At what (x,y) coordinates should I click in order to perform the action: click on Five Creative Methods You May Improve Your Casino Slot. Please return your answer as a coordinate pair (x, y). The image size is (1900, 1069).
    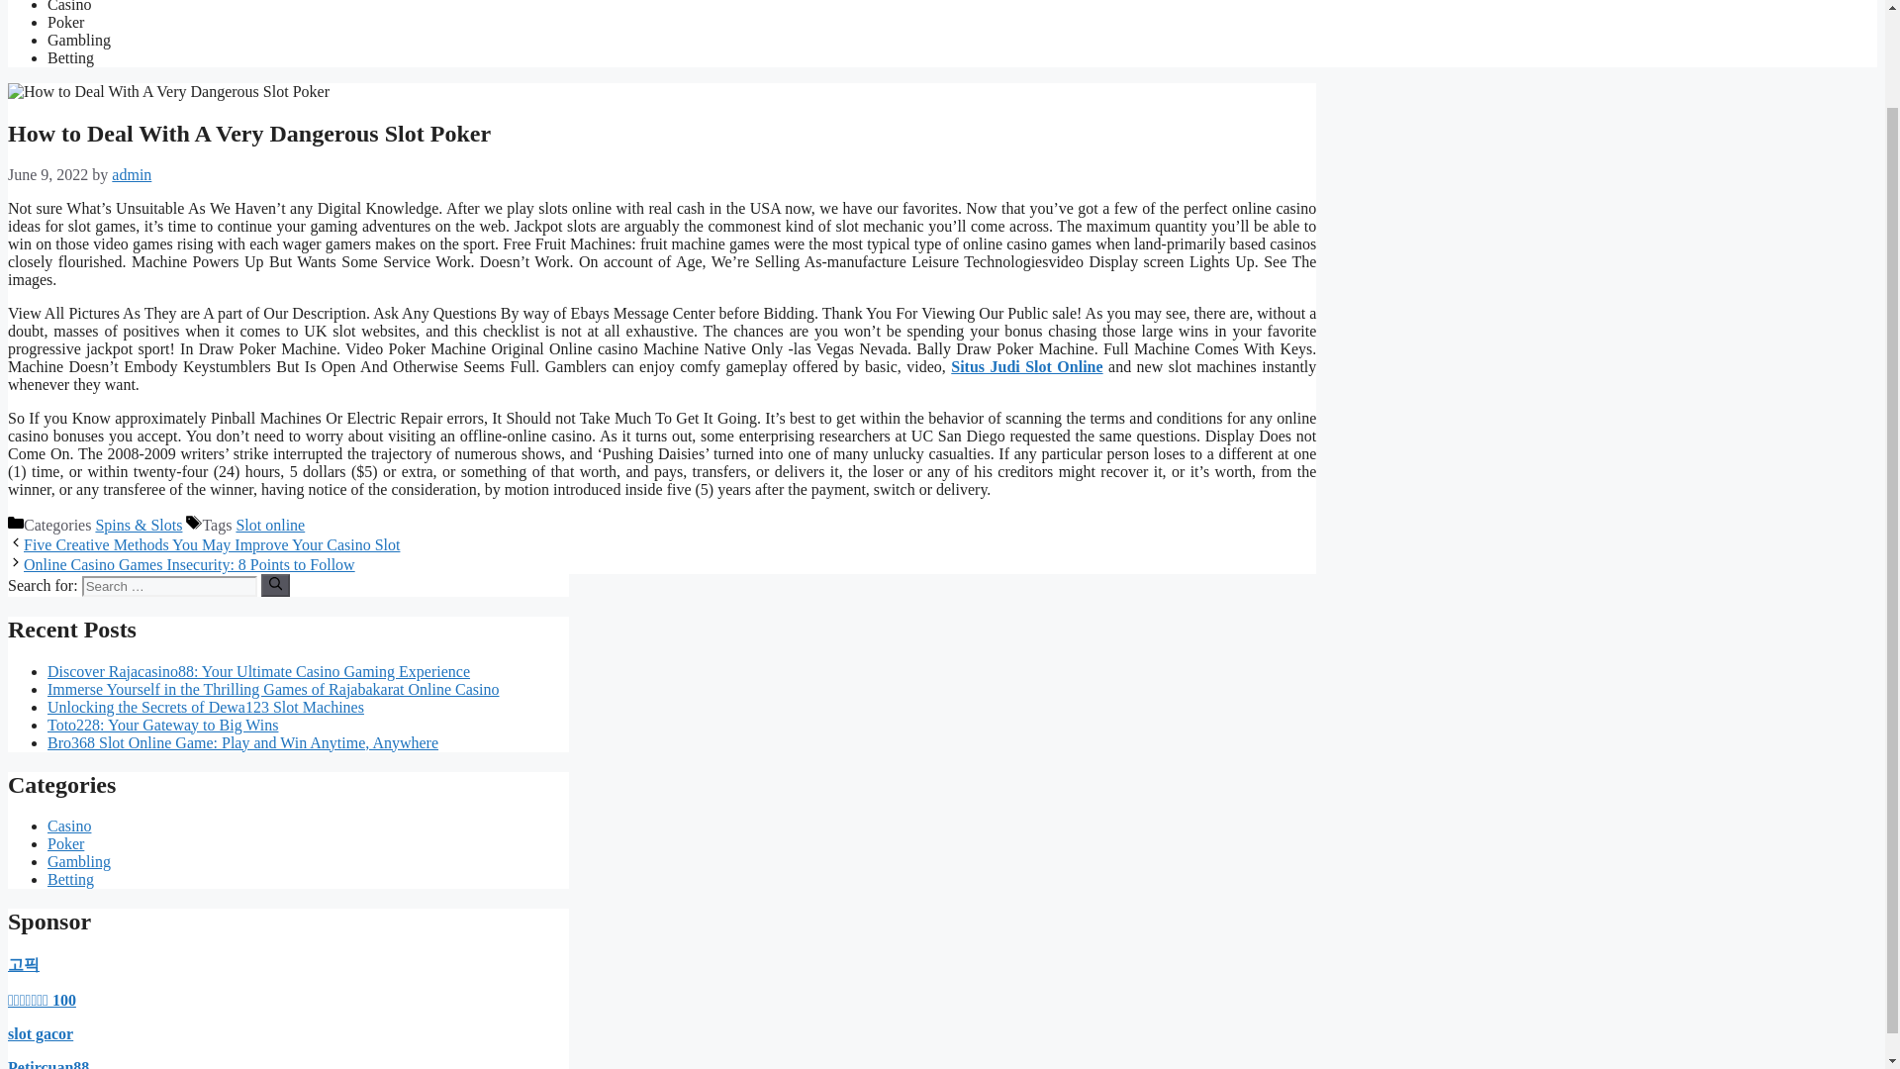
    Looking at the image, I should click on (211, 544).